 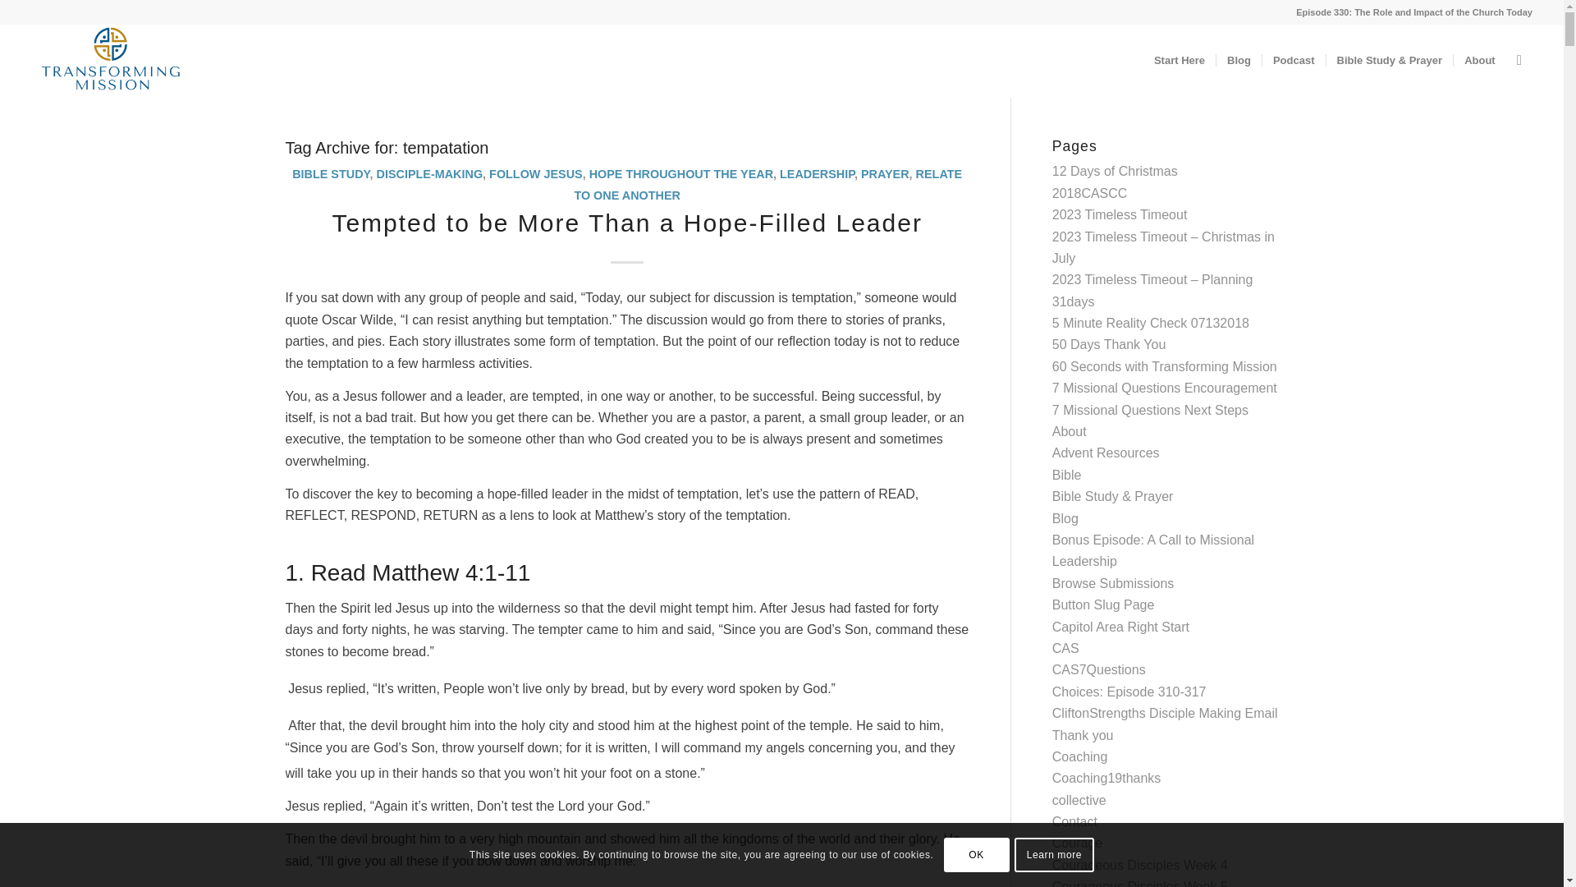 I want to click on 12 Days of Christmas, so click(x=1115, y=171).